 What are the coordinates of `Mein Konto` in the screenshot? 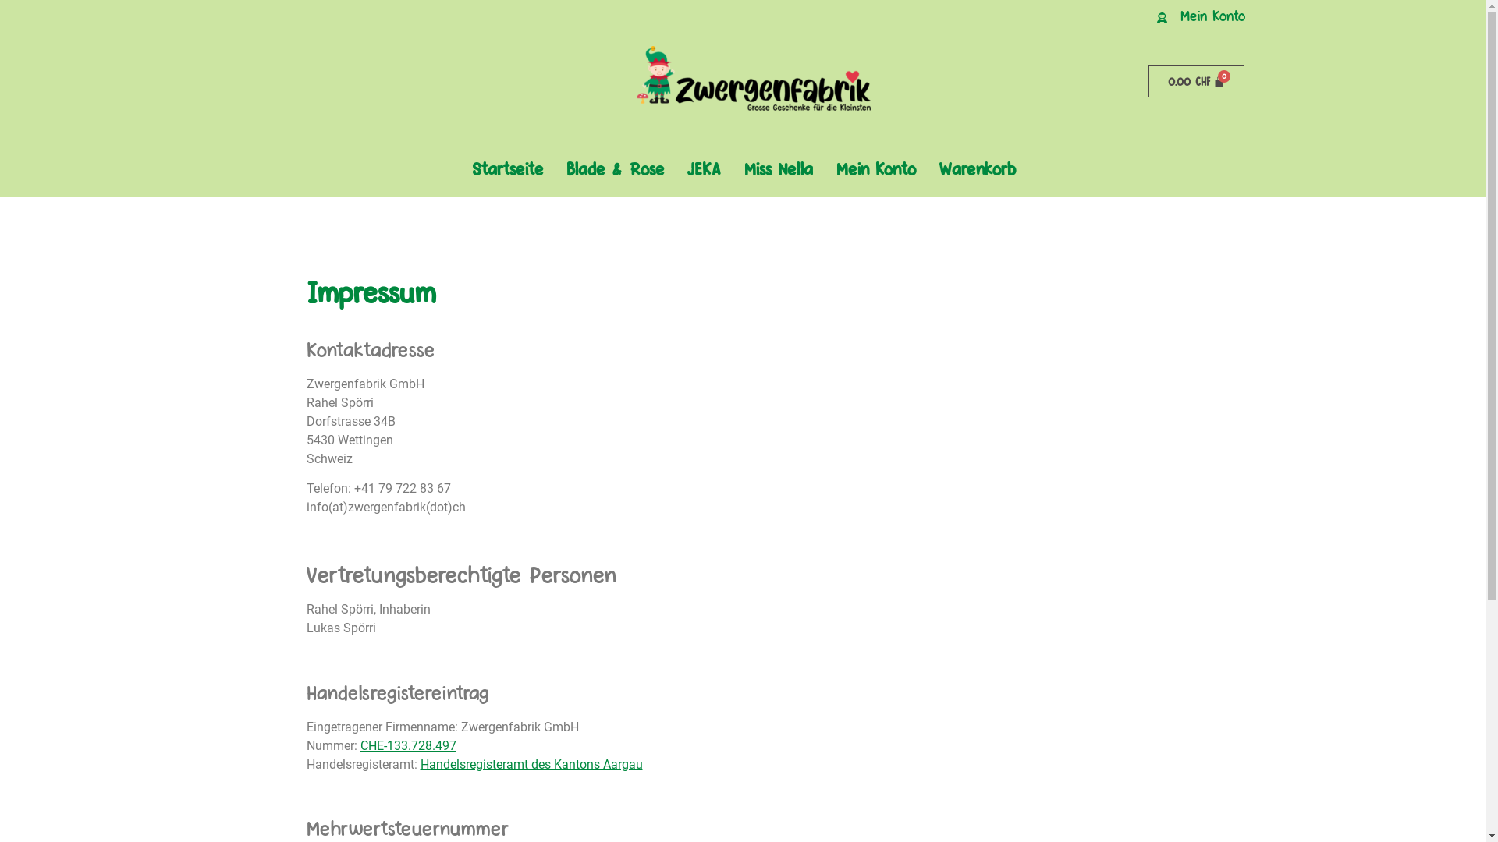 It's located at (876, 168).